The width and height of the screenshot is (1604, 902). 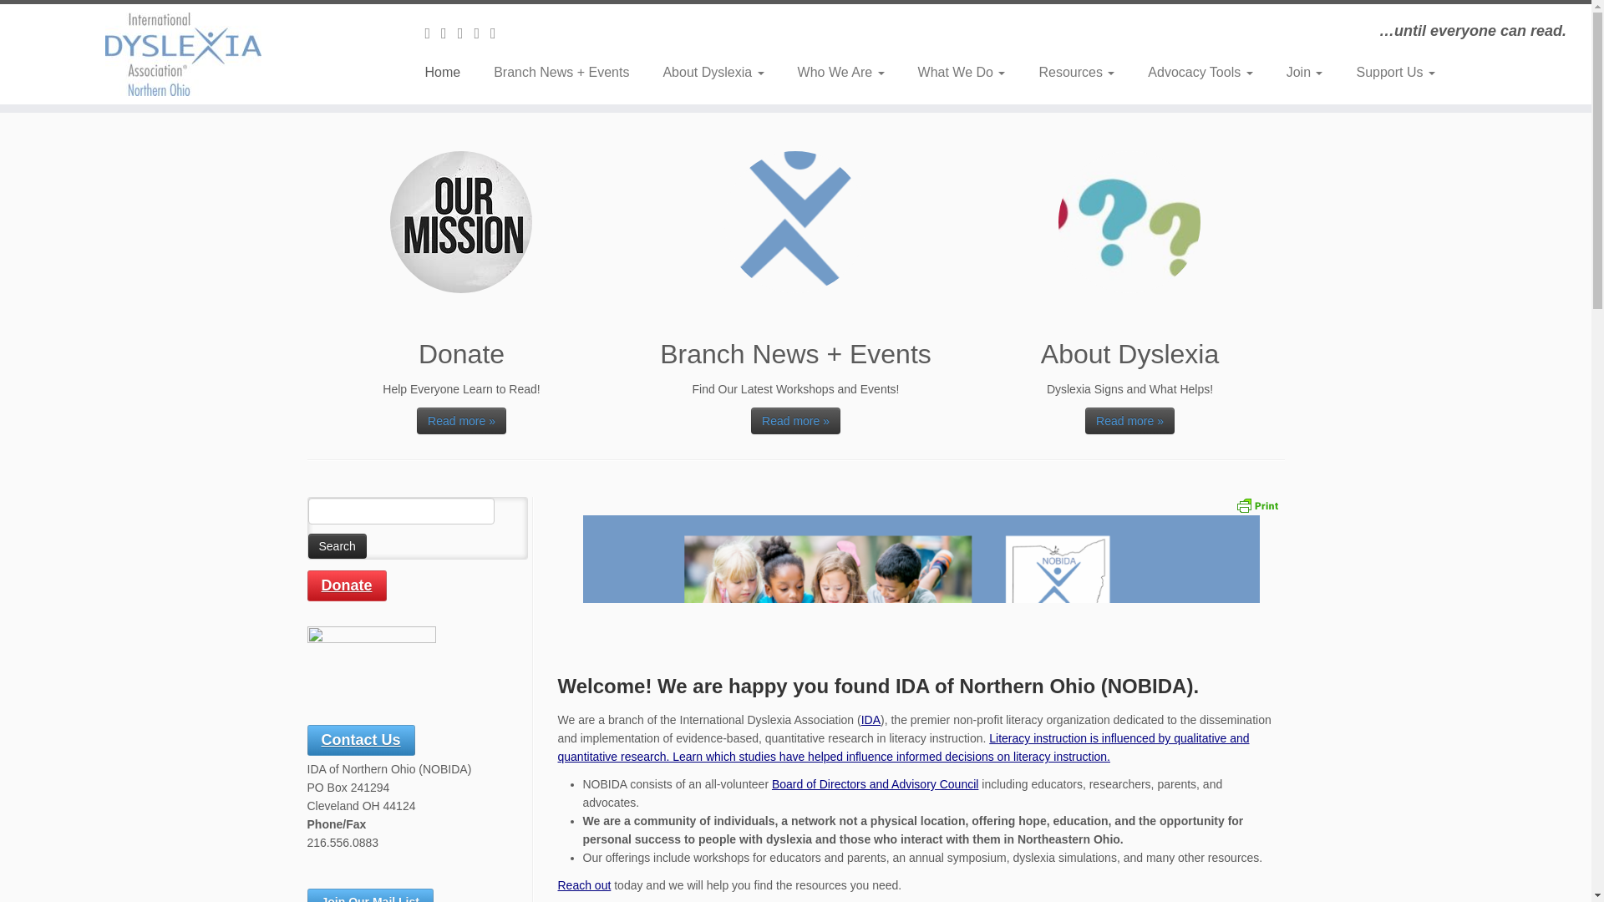 What do you see at coordinates (1076, 72) in the screenshot?
I see `Resources` at bounding box center [1076, 72].